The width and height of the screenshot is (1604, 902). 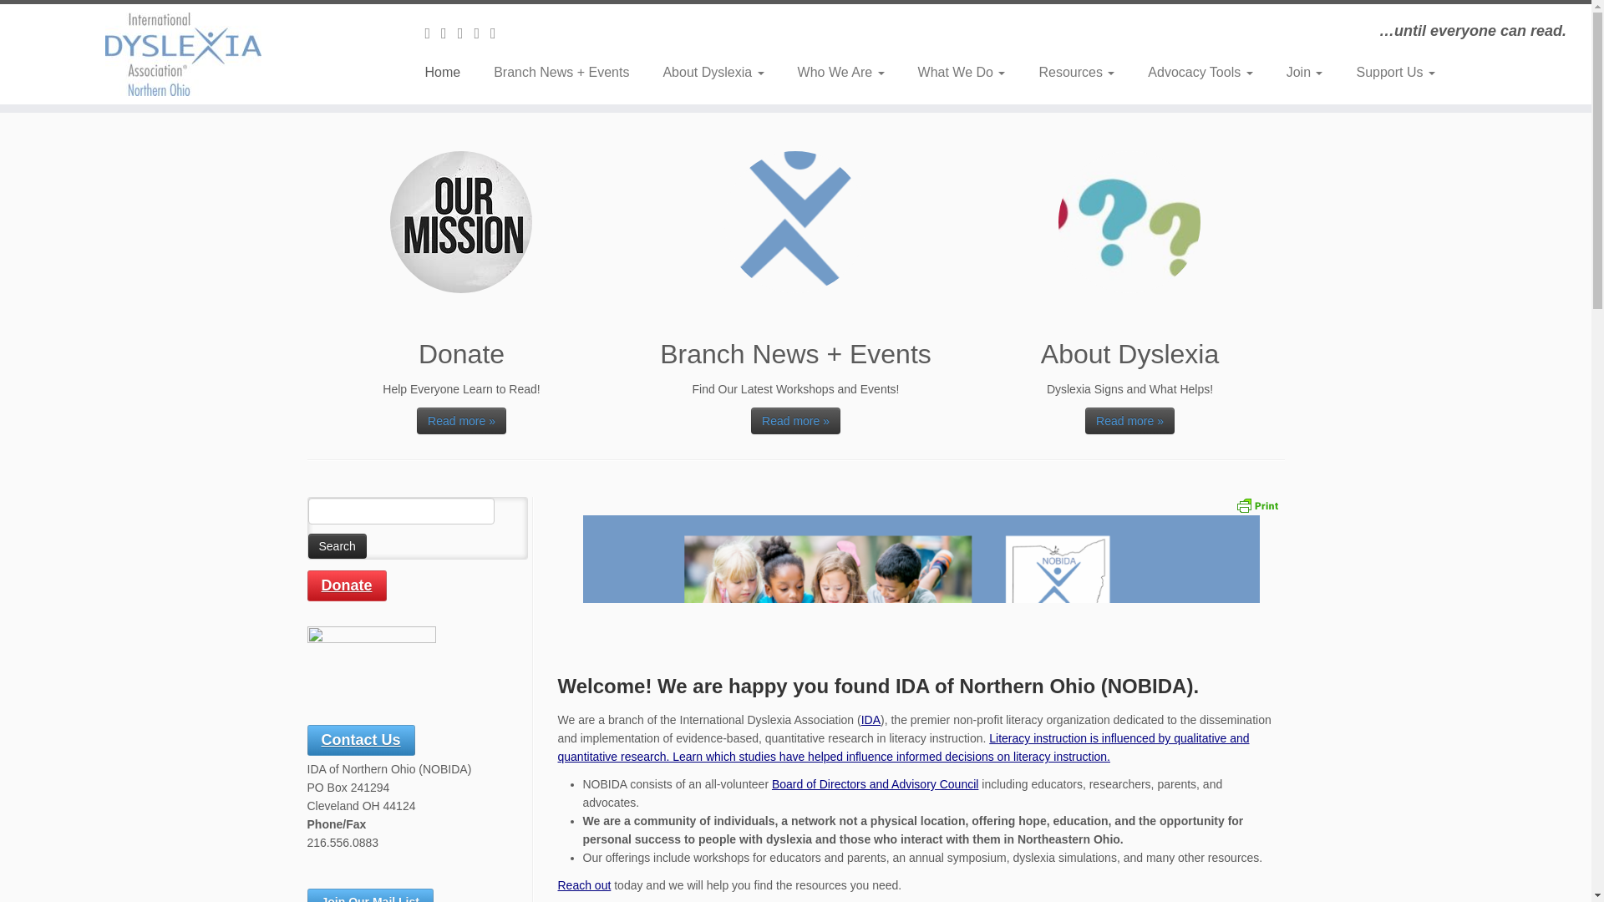 What do you see at coordinates (1076, 72) in the screenshot?
I see `Resources` at bounding box center [1076, 72].